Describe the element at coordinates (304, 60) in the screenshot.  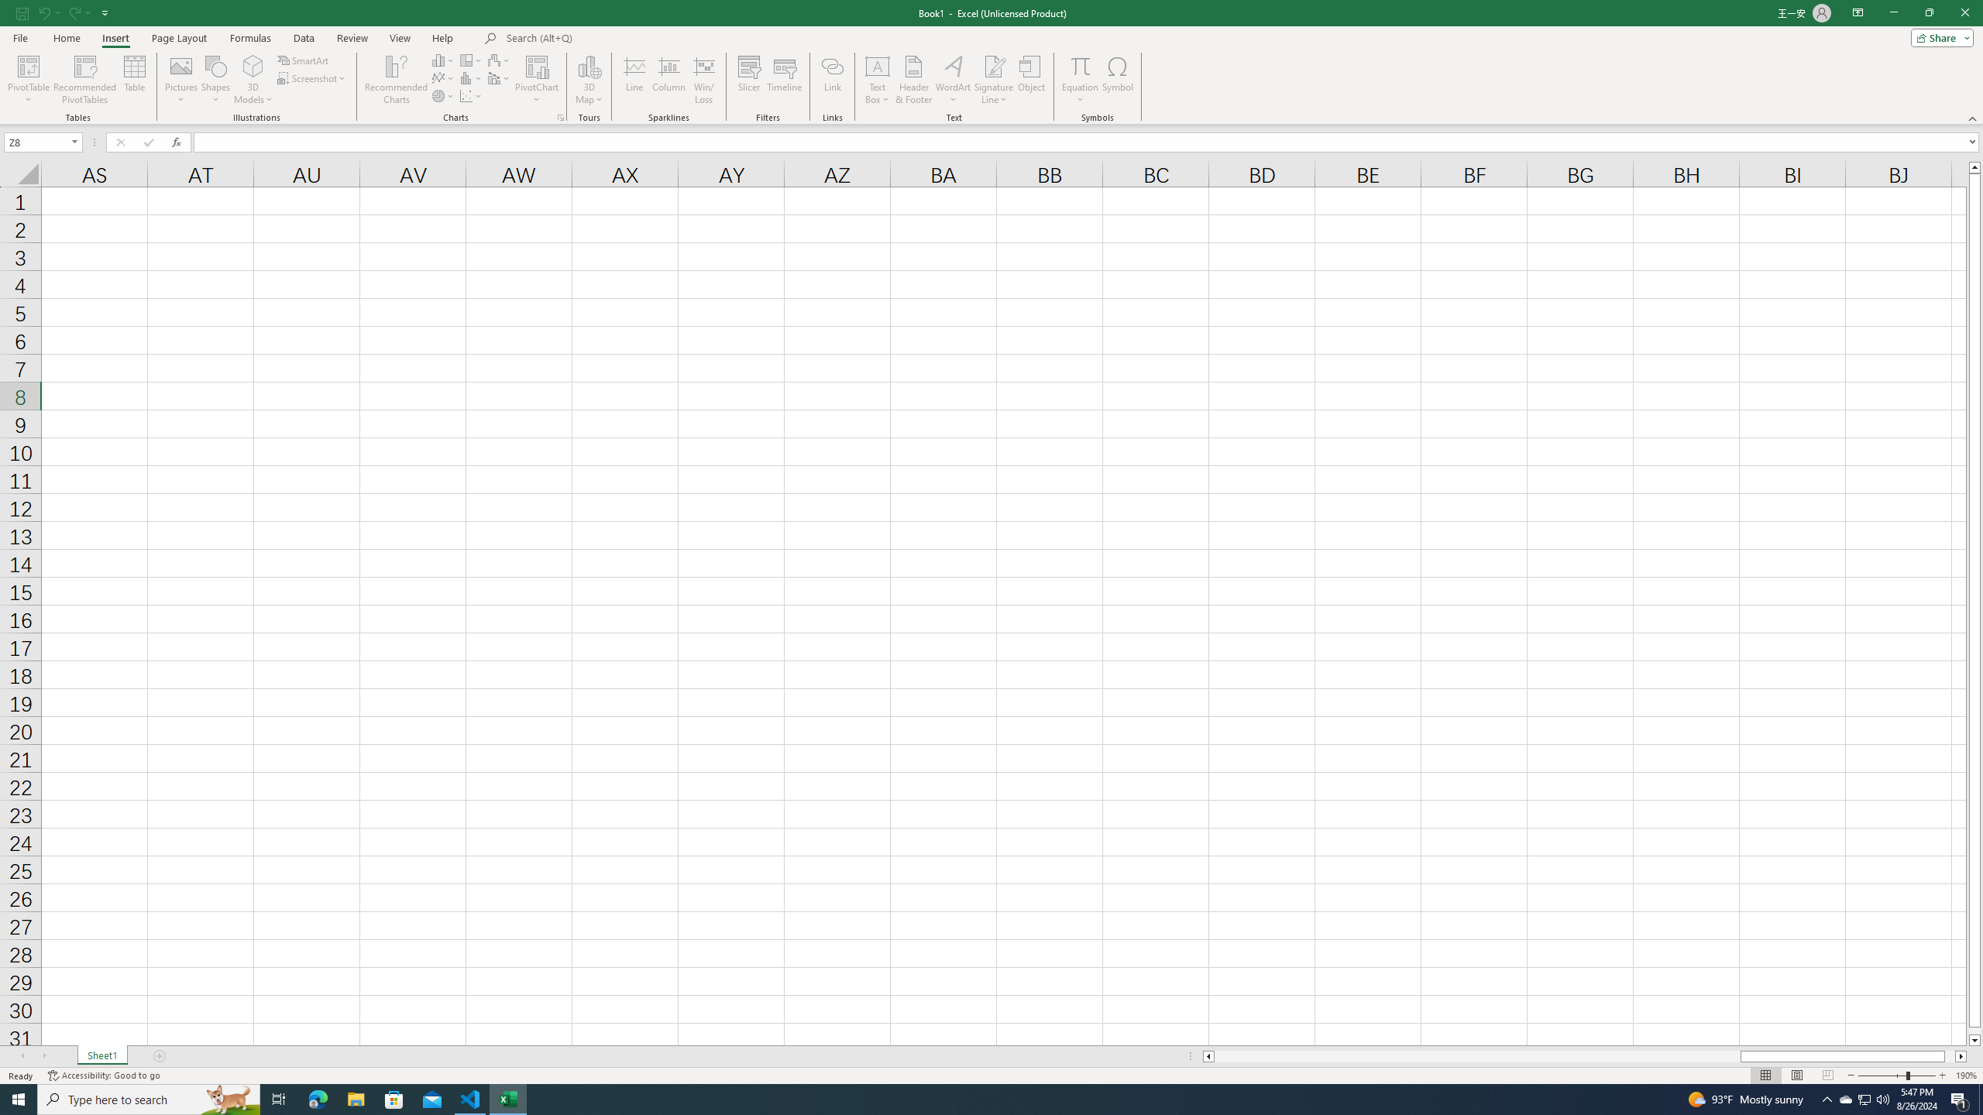
I see `SmartArt...` at that location.